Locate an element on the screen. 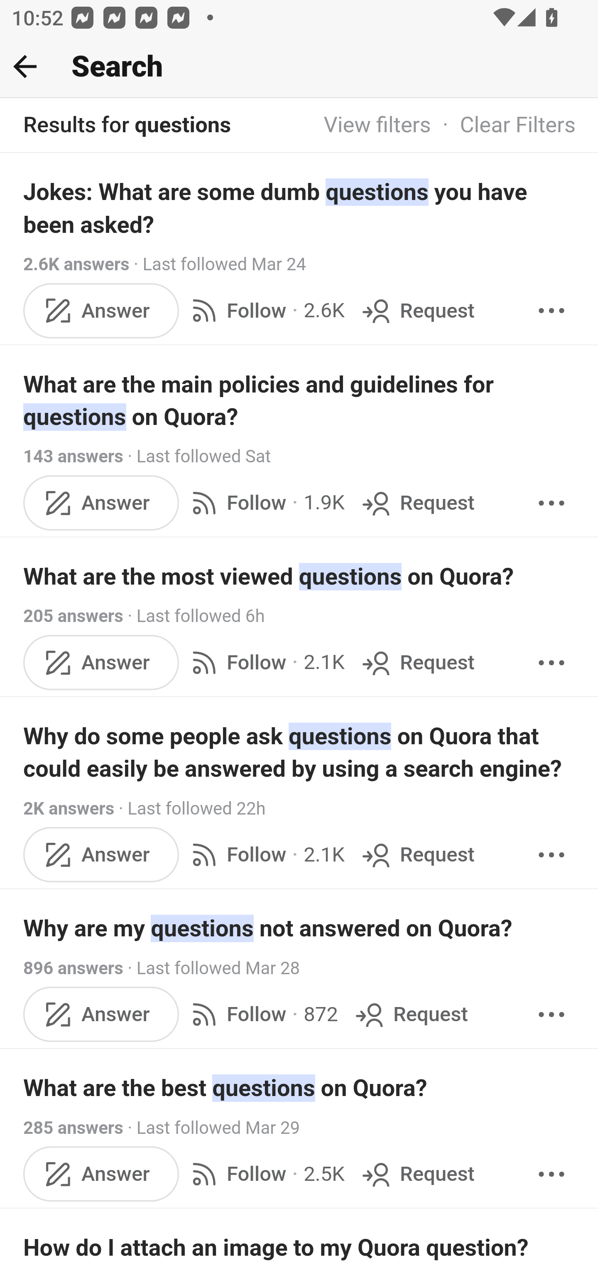  Answer is located at coordinates (101, 311).